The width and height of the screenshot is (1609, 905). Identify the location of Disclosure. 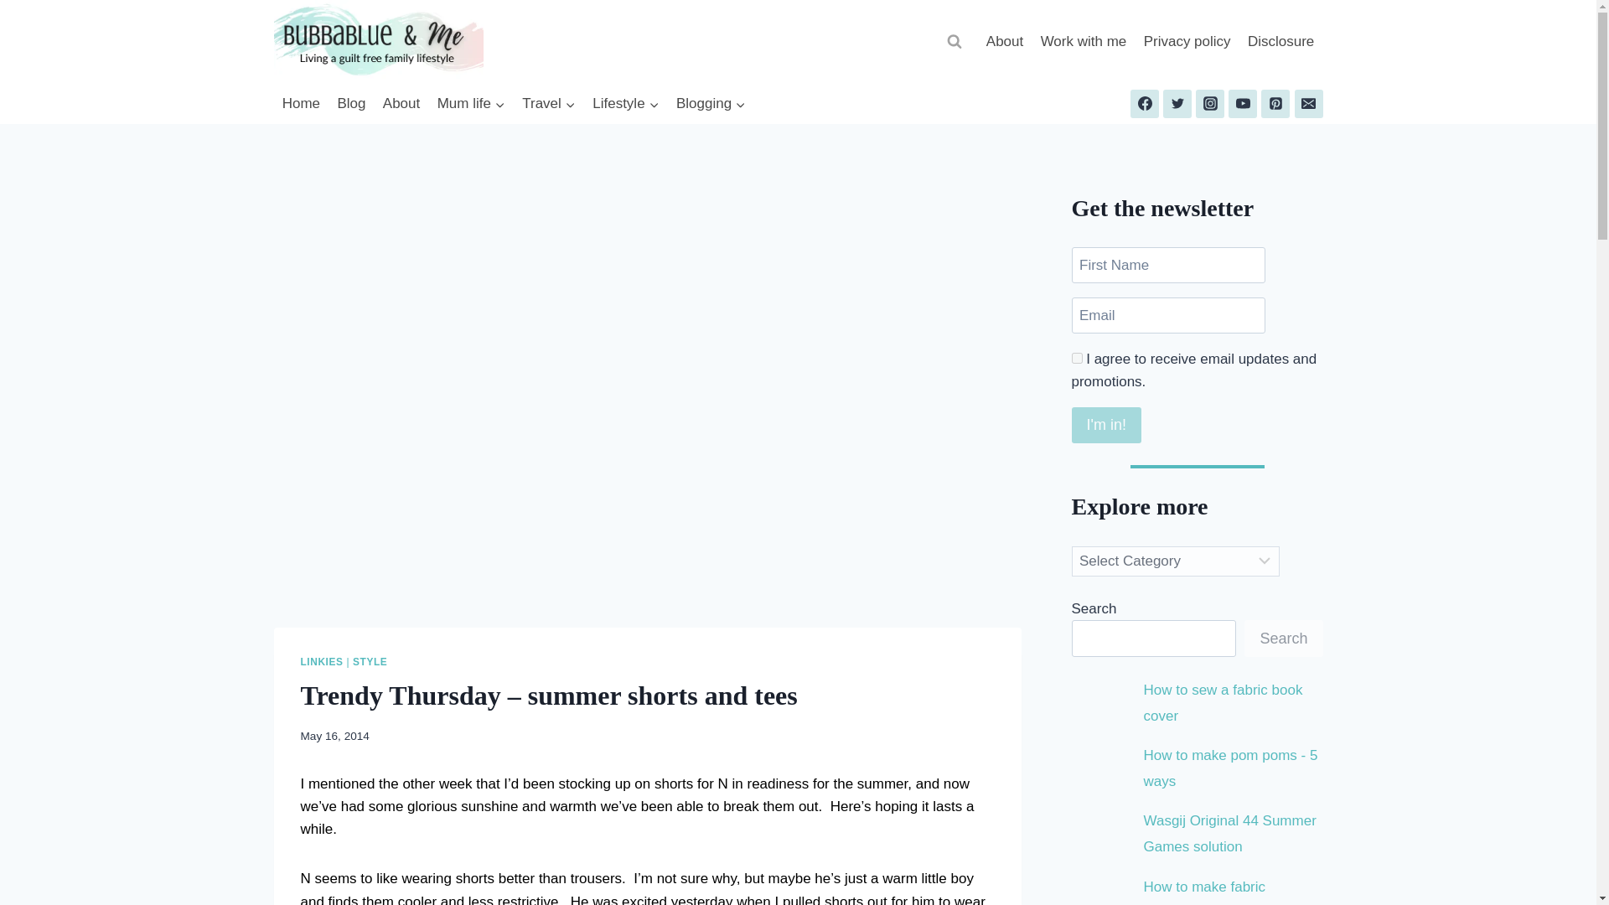
(1280, 42).